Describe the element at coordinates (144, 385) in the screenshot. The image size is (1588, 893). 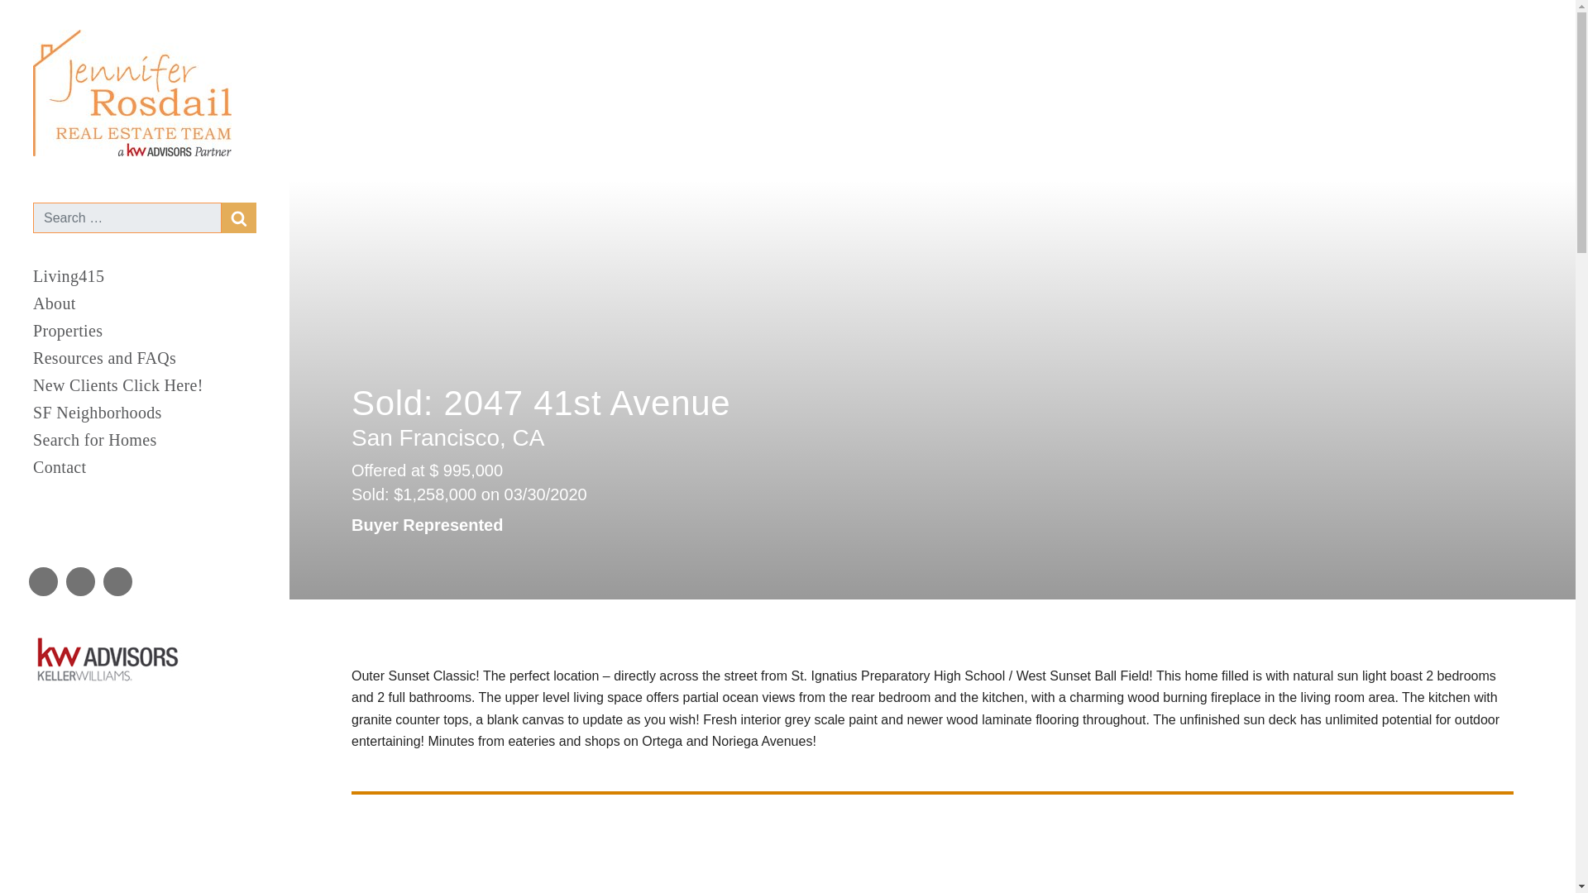
I see `New Clients Click Here!` at that location.